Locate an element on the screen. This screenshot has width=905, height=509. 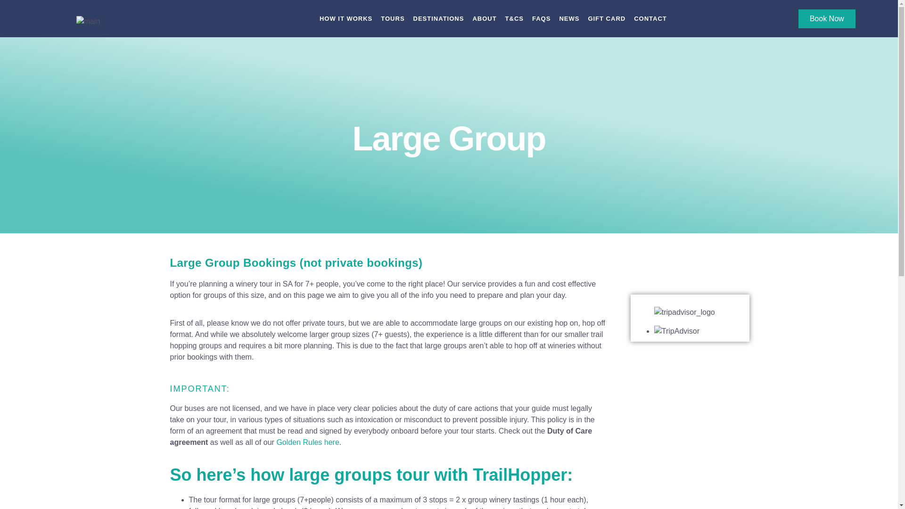
GIFT CARD is located at coordinates (606, 18).